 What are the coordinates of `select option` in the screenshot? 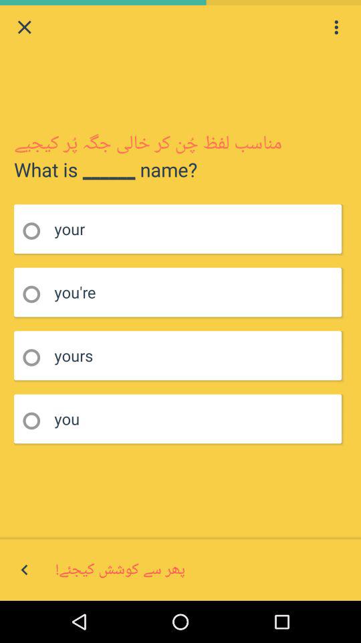 It's located at (36, 295).